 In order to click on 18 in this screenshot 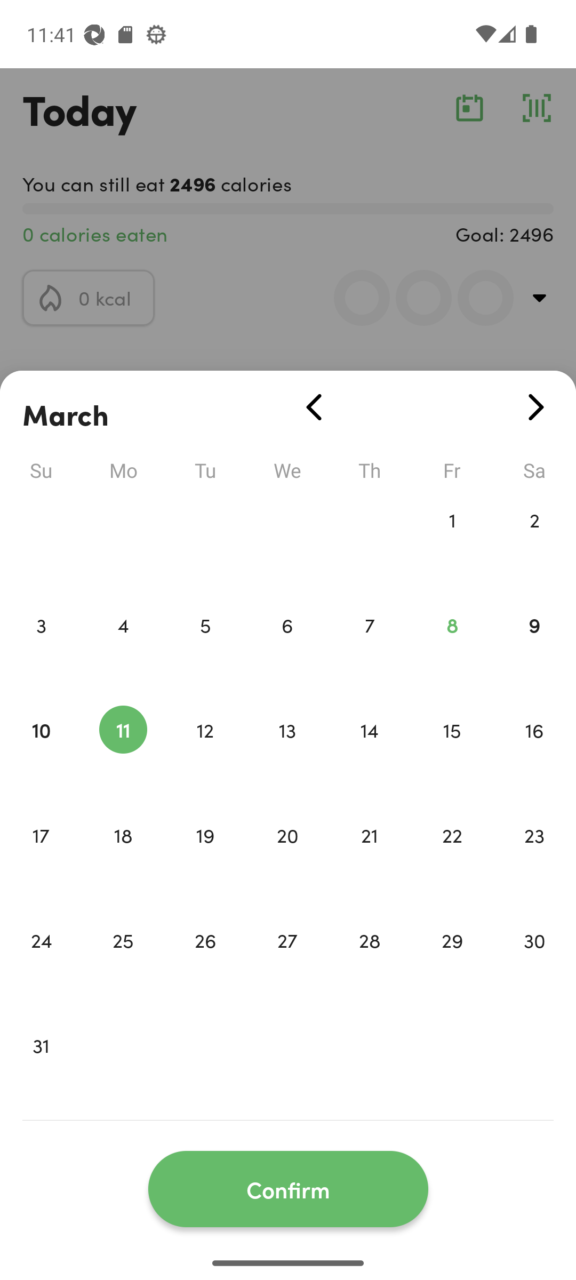, I will do `click(123, 858)`.